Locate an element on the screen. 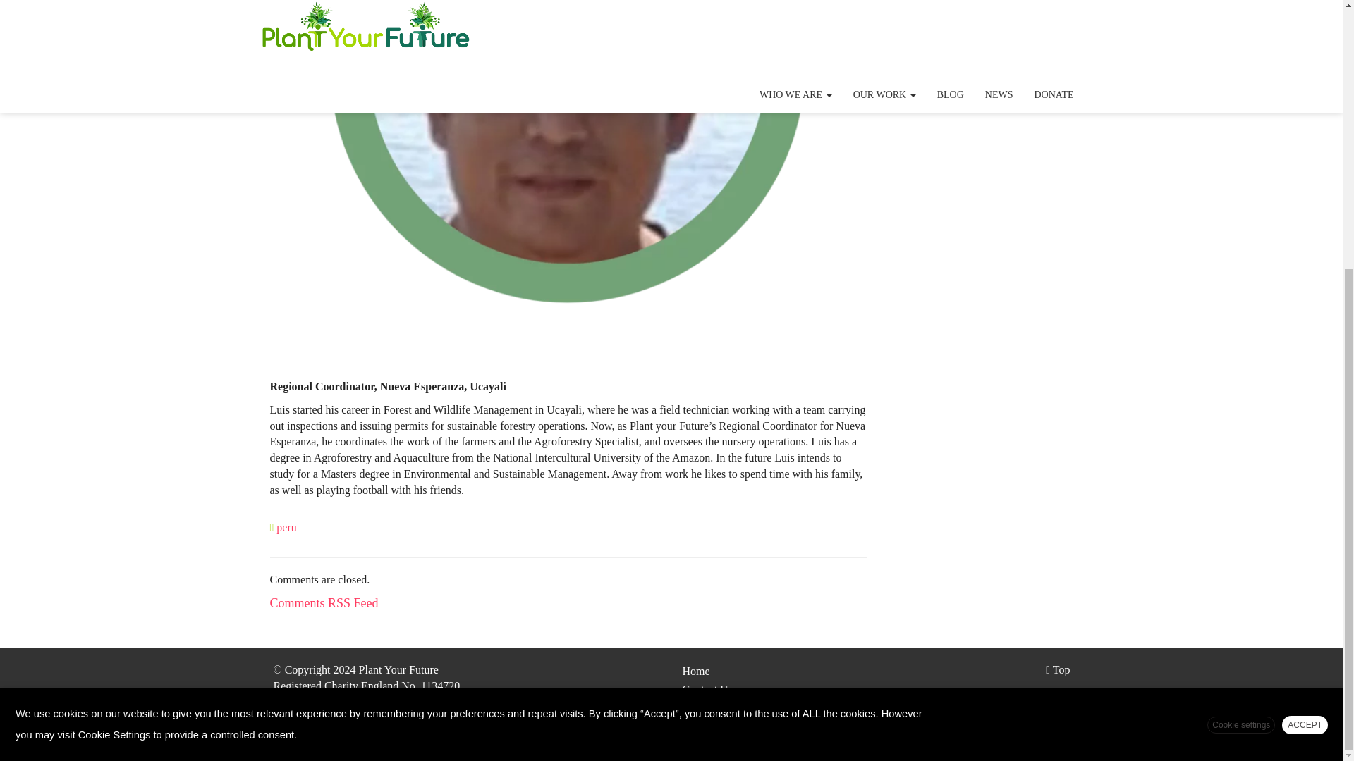 Image resolution: width=1354 pixels, height=761 pixels. ACCEPT is located at coordinates (1305, 316).